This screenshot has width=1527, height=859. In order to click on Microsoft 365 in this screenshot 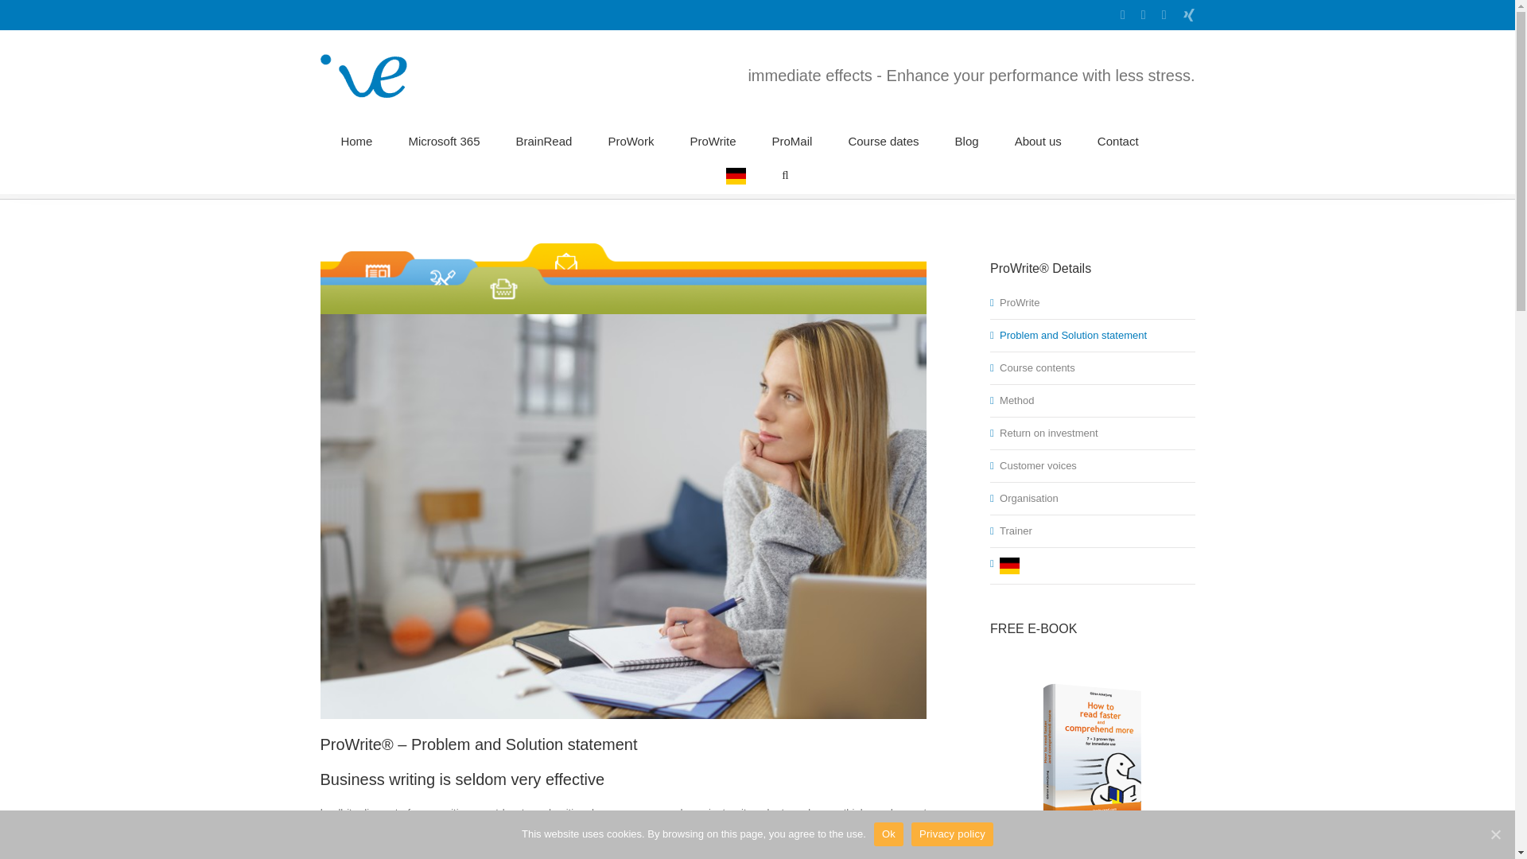, I will do `click(443, 139)`.